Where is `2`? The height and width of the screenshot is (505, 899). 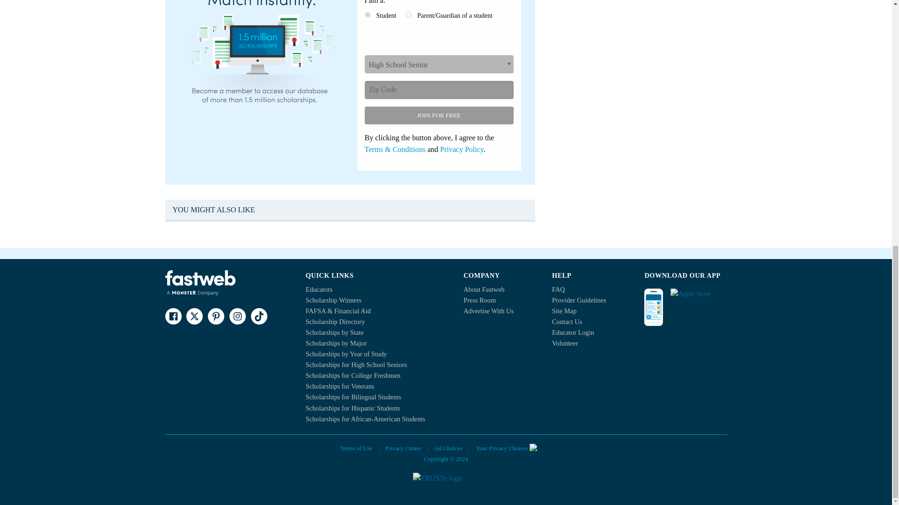 2 is located at coordinates (408, 14).